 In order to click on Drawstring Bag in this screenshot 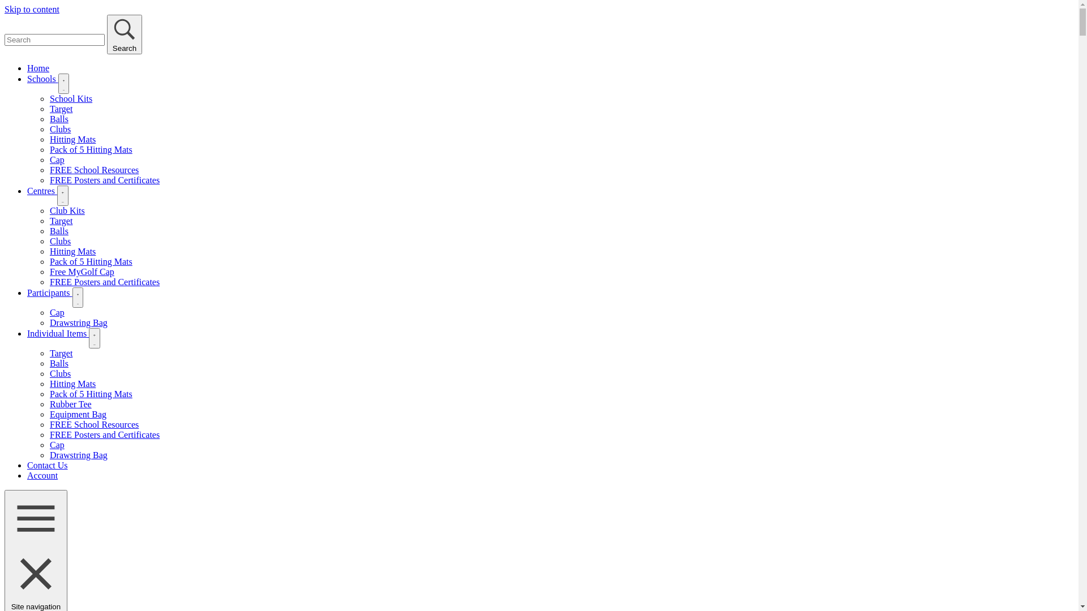, I will do `click(79, 455)`.